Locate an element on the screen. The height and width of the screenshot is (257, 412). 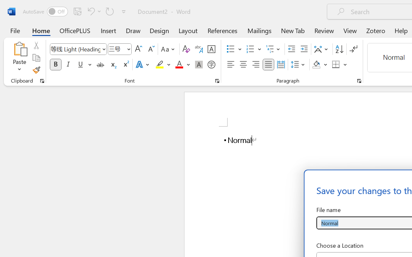
Enclose Characters... is located at coordinates (211, 65).